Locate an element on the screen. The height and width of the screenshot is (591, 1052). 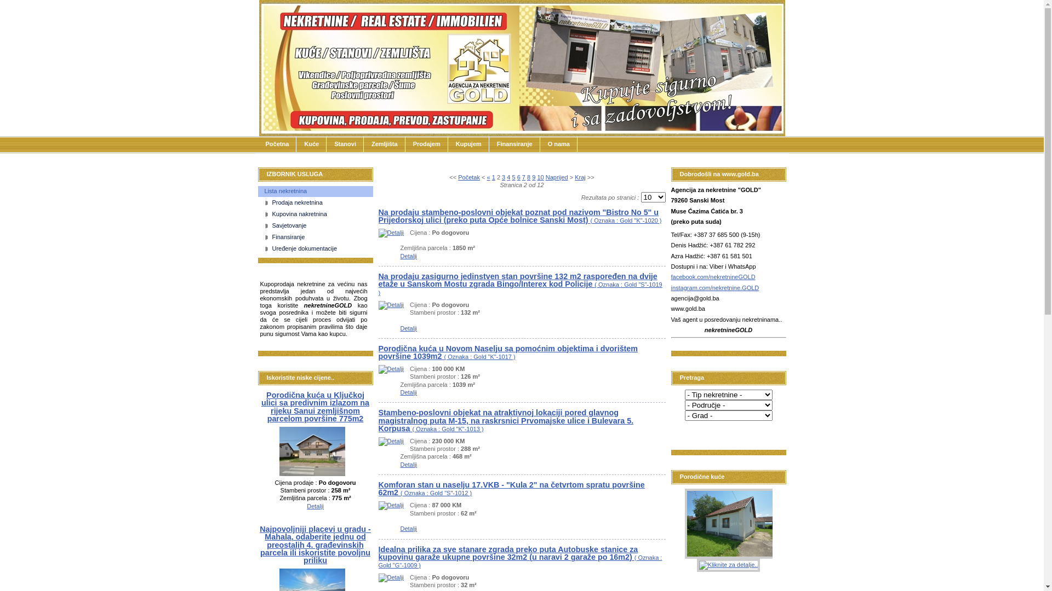
Detalji is located at coordinates (391, 441).